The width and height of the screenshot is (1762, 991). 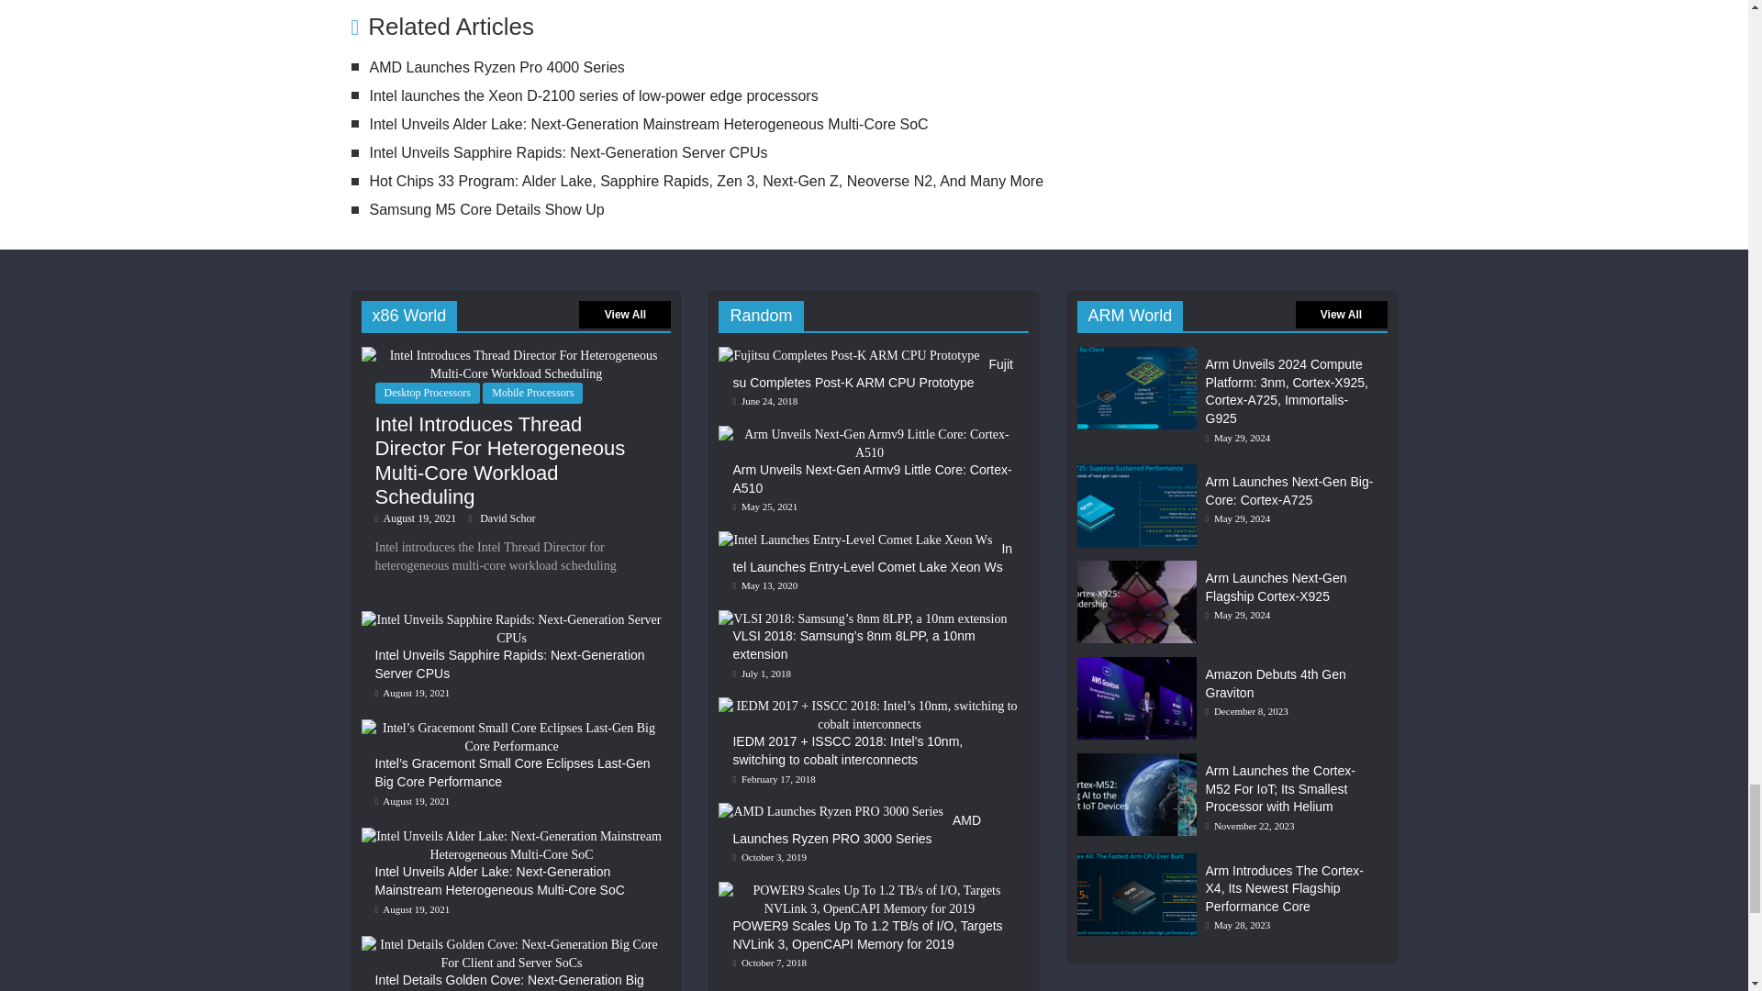 What do you see at coordinates (496, 67) in the screenshot?
I see `AMD Launches Ryzen Pro 4000 Series` at bounding box center [496, 67].